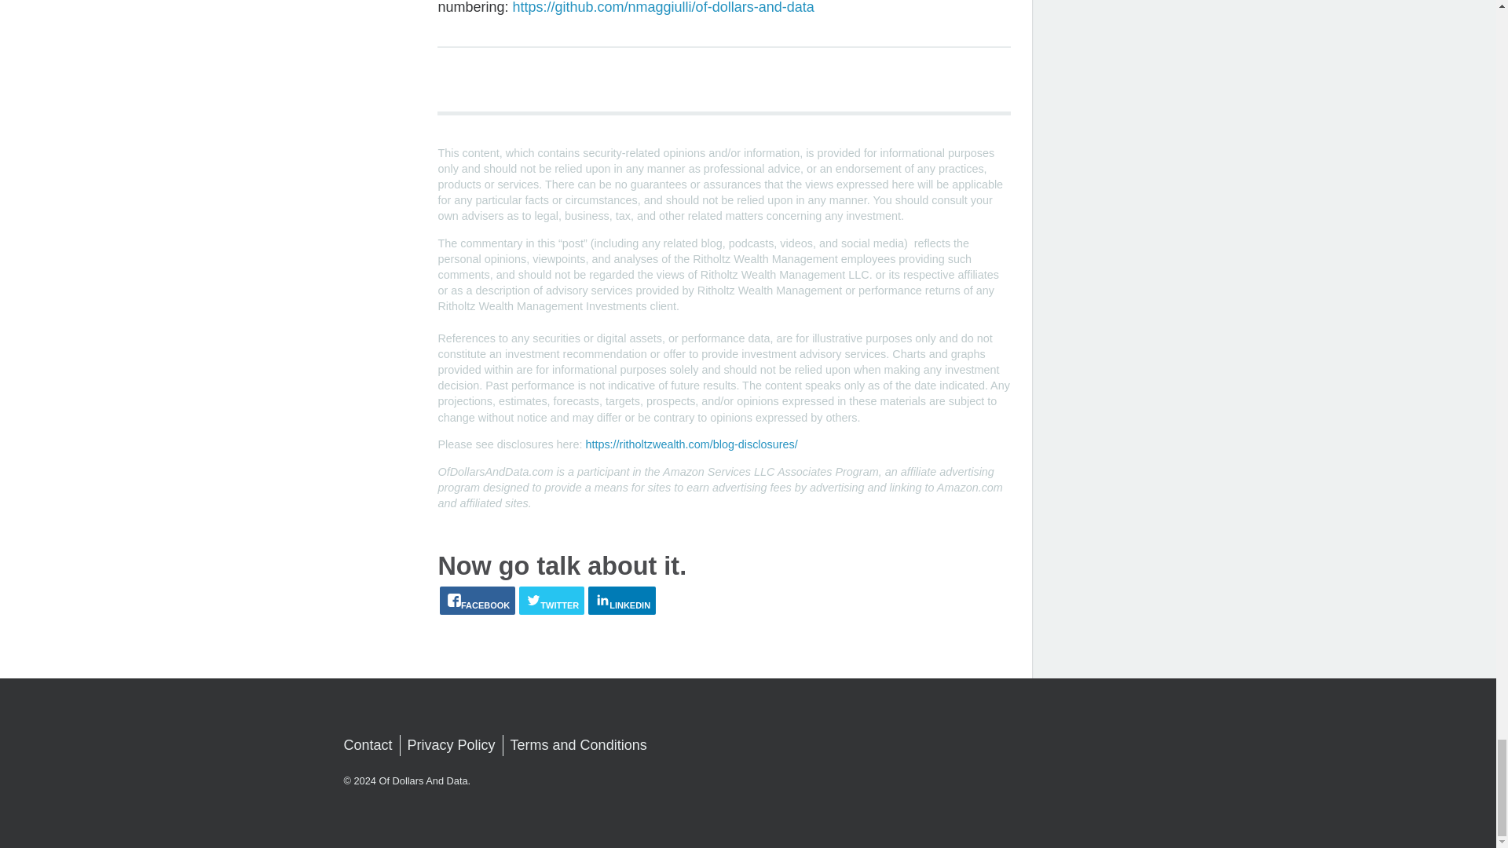 The width and height of the screenshot is (1508, 848). Describe the element at coordinates (622, 601) in the screenshot. I see `LINKEDIN` at that location.